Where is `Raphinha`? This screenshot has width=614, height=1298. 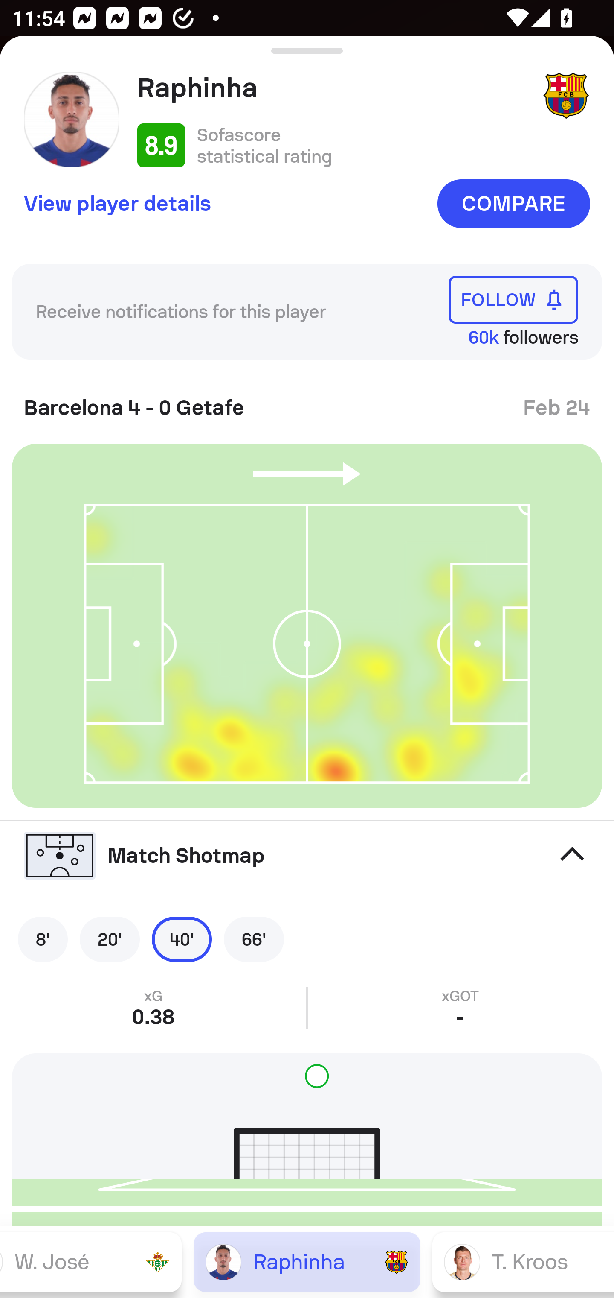 Raphinha is located at coordinates (307, 1261).